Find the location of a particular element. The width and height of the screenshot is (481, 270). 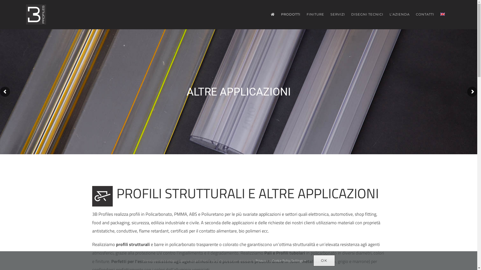

Privacy is located at coordinates (261, 260).